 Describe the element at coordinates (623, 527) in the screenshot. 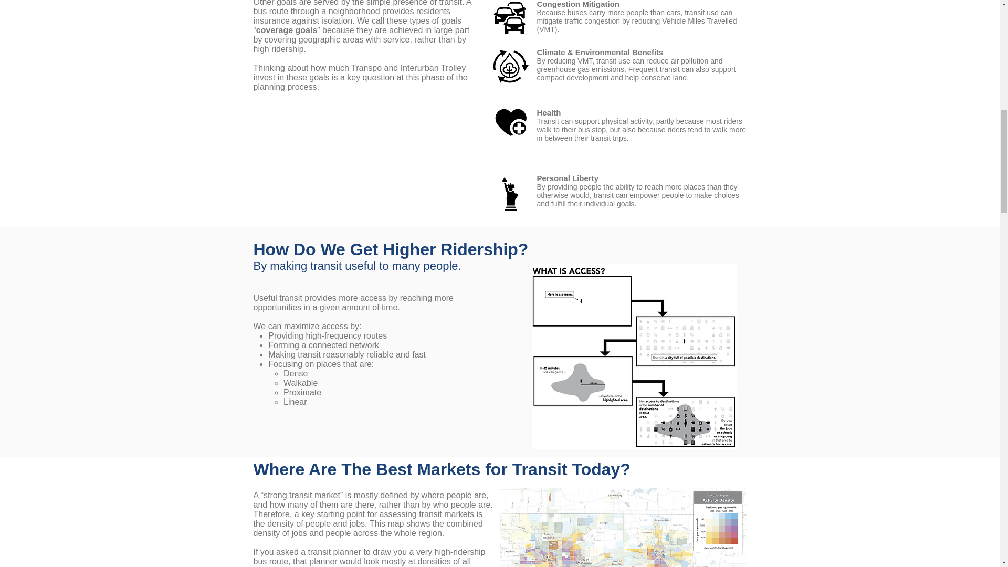

I see `Map of Acitivity Density in St. Joseph and Elkhrt Counties` at that location.